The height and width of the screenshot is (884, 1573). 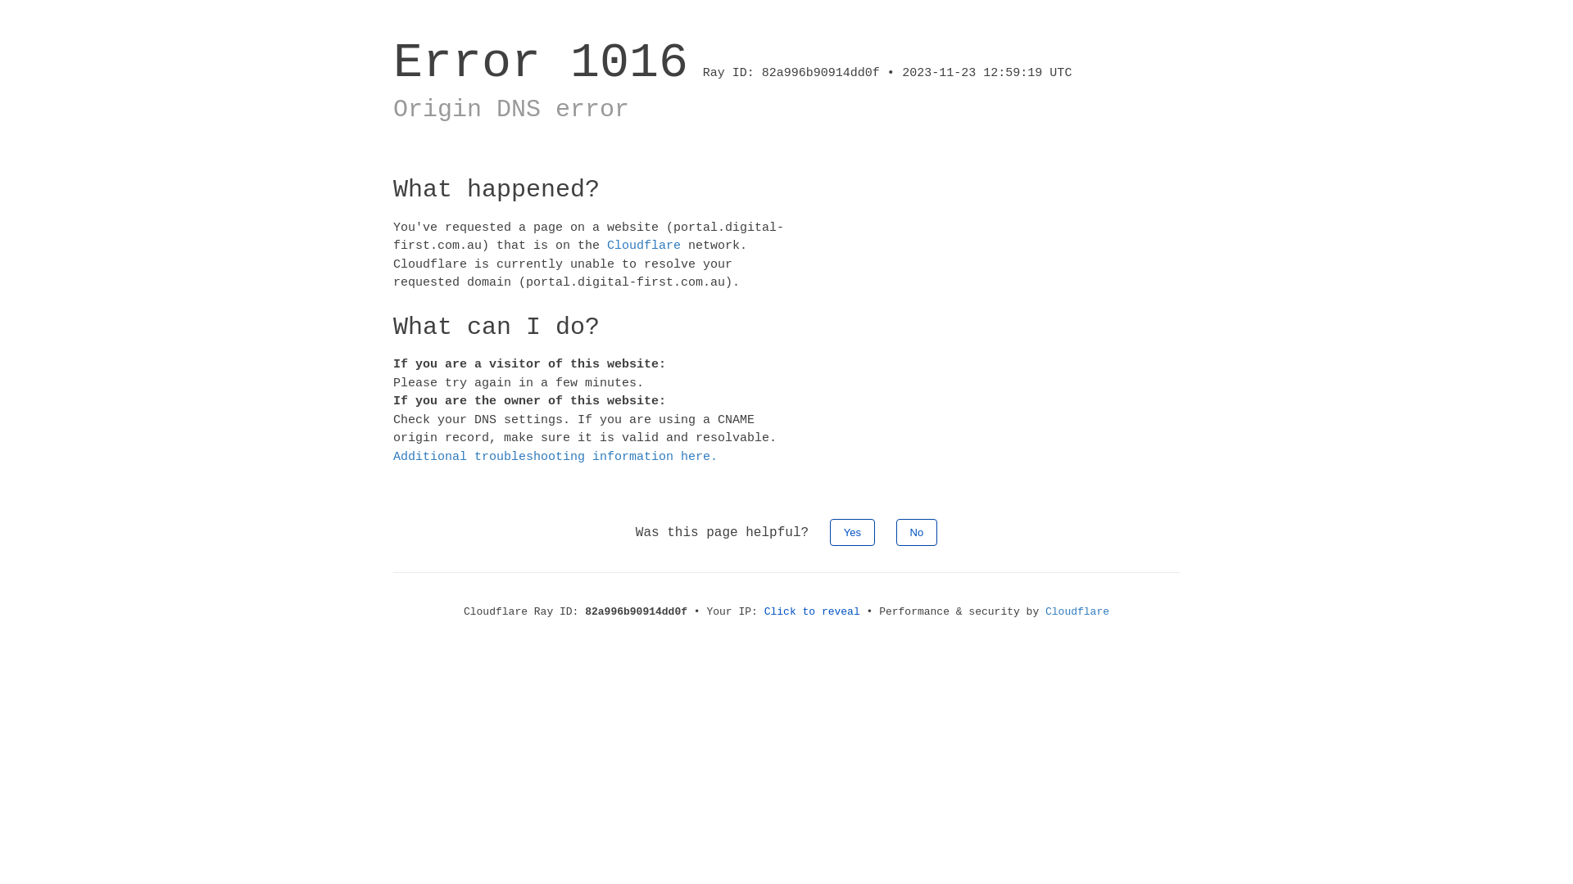 I want to click on Additional troubleshooting information here., so click(x=555, y=457).